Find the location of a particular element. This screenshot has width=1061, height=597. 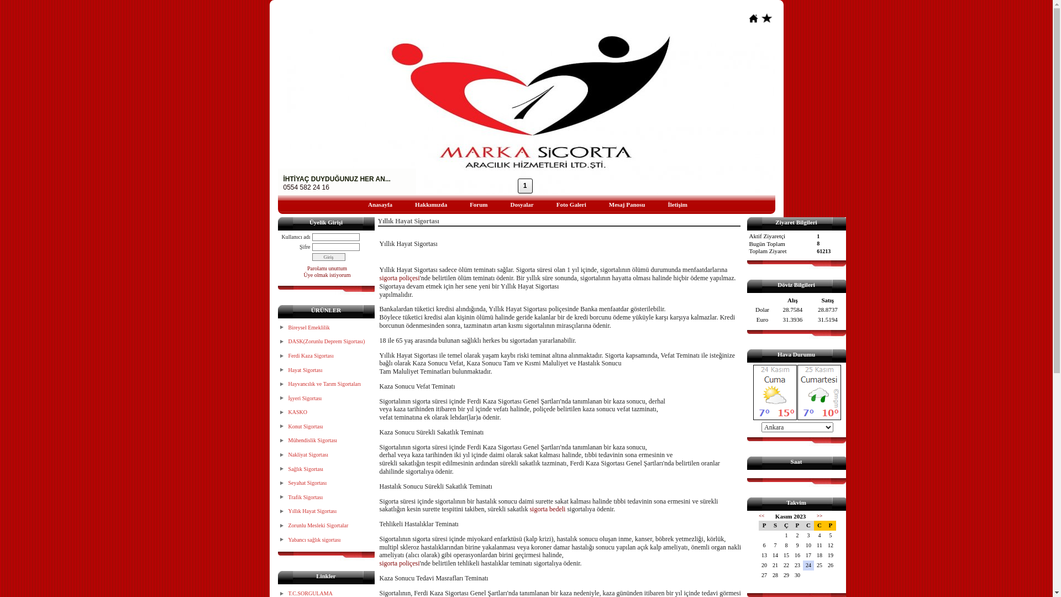

29 is located at coordinates (786, 575).